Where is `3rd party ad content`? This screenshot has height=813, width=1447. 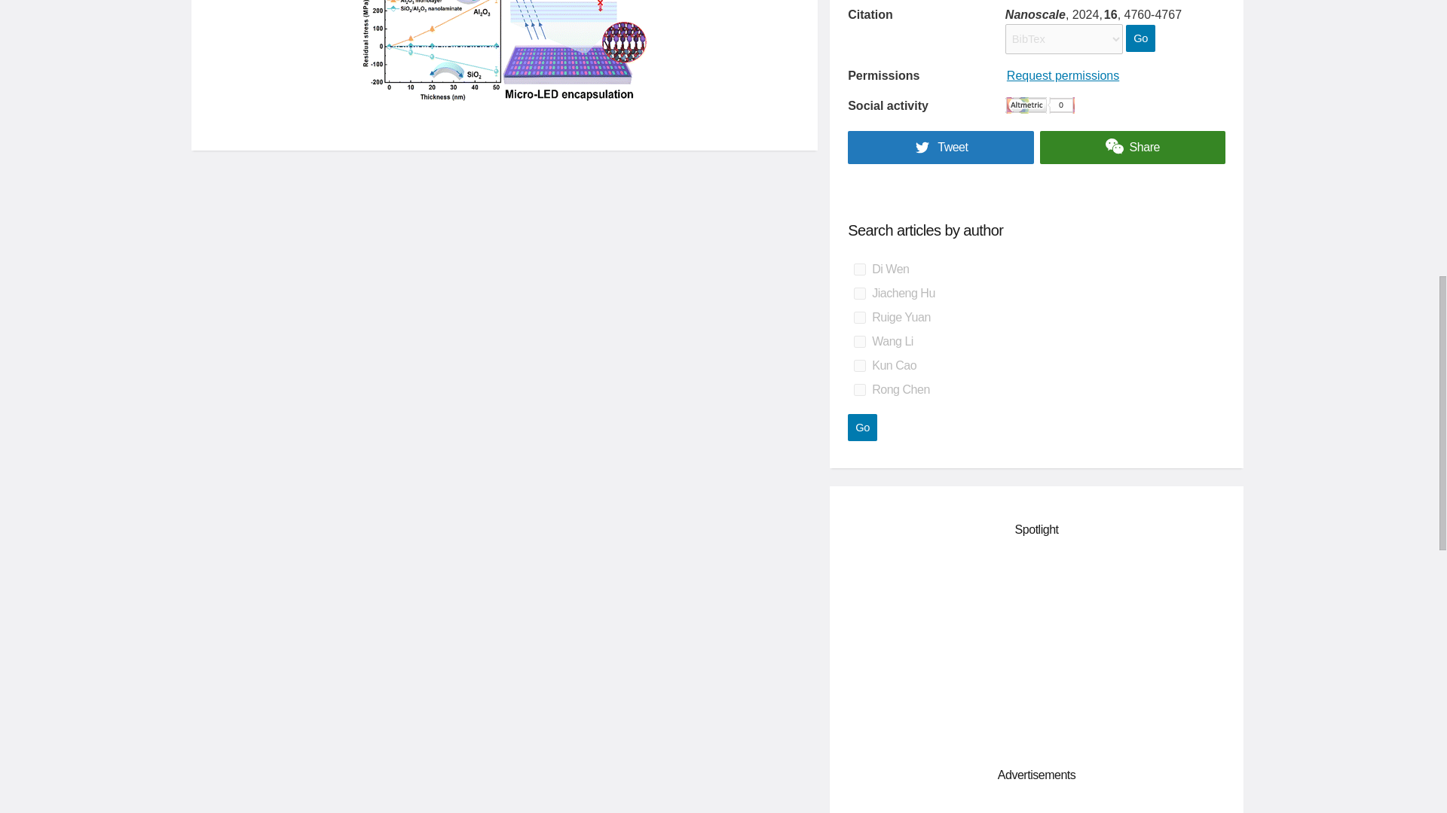
3rd party ad content is located at coordinates (1037, 649).